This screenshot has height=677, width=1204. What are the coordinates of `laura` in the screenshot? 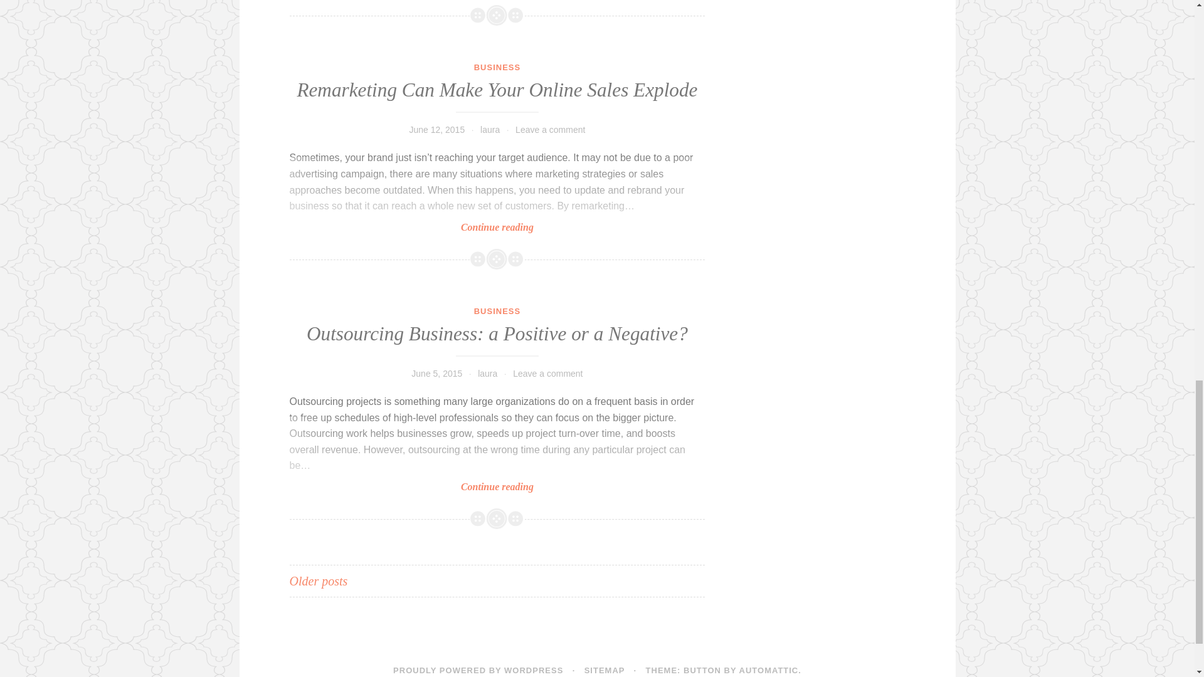 It's located at (487, 373).